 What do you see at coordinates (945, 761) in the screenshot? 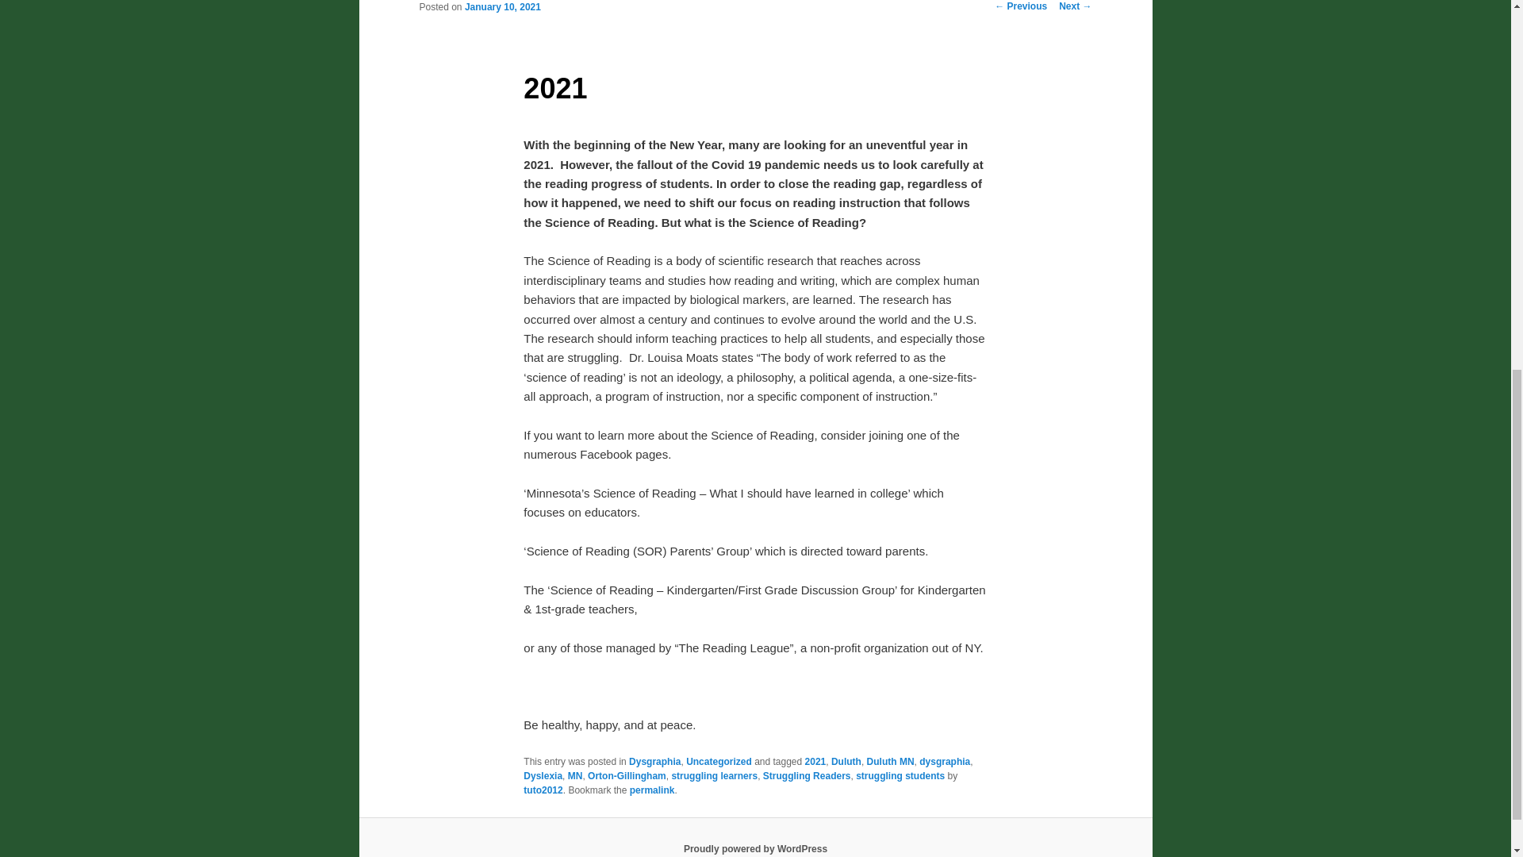
I see `dysgraphia` at bounding box center [945, 761].